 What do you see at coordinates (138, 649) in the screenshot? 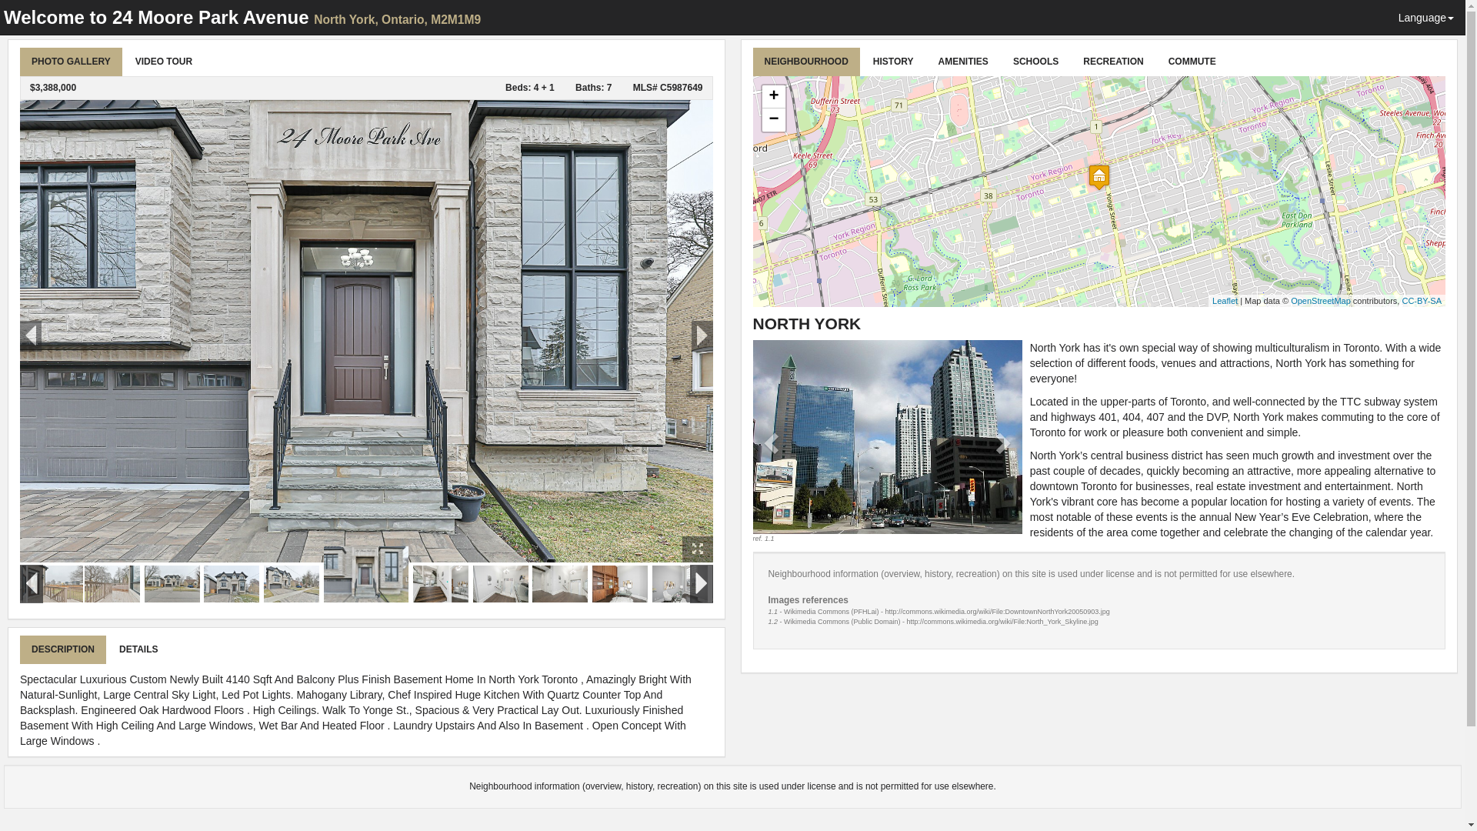
I see `DETAILS` at bounding box center [138, 649].